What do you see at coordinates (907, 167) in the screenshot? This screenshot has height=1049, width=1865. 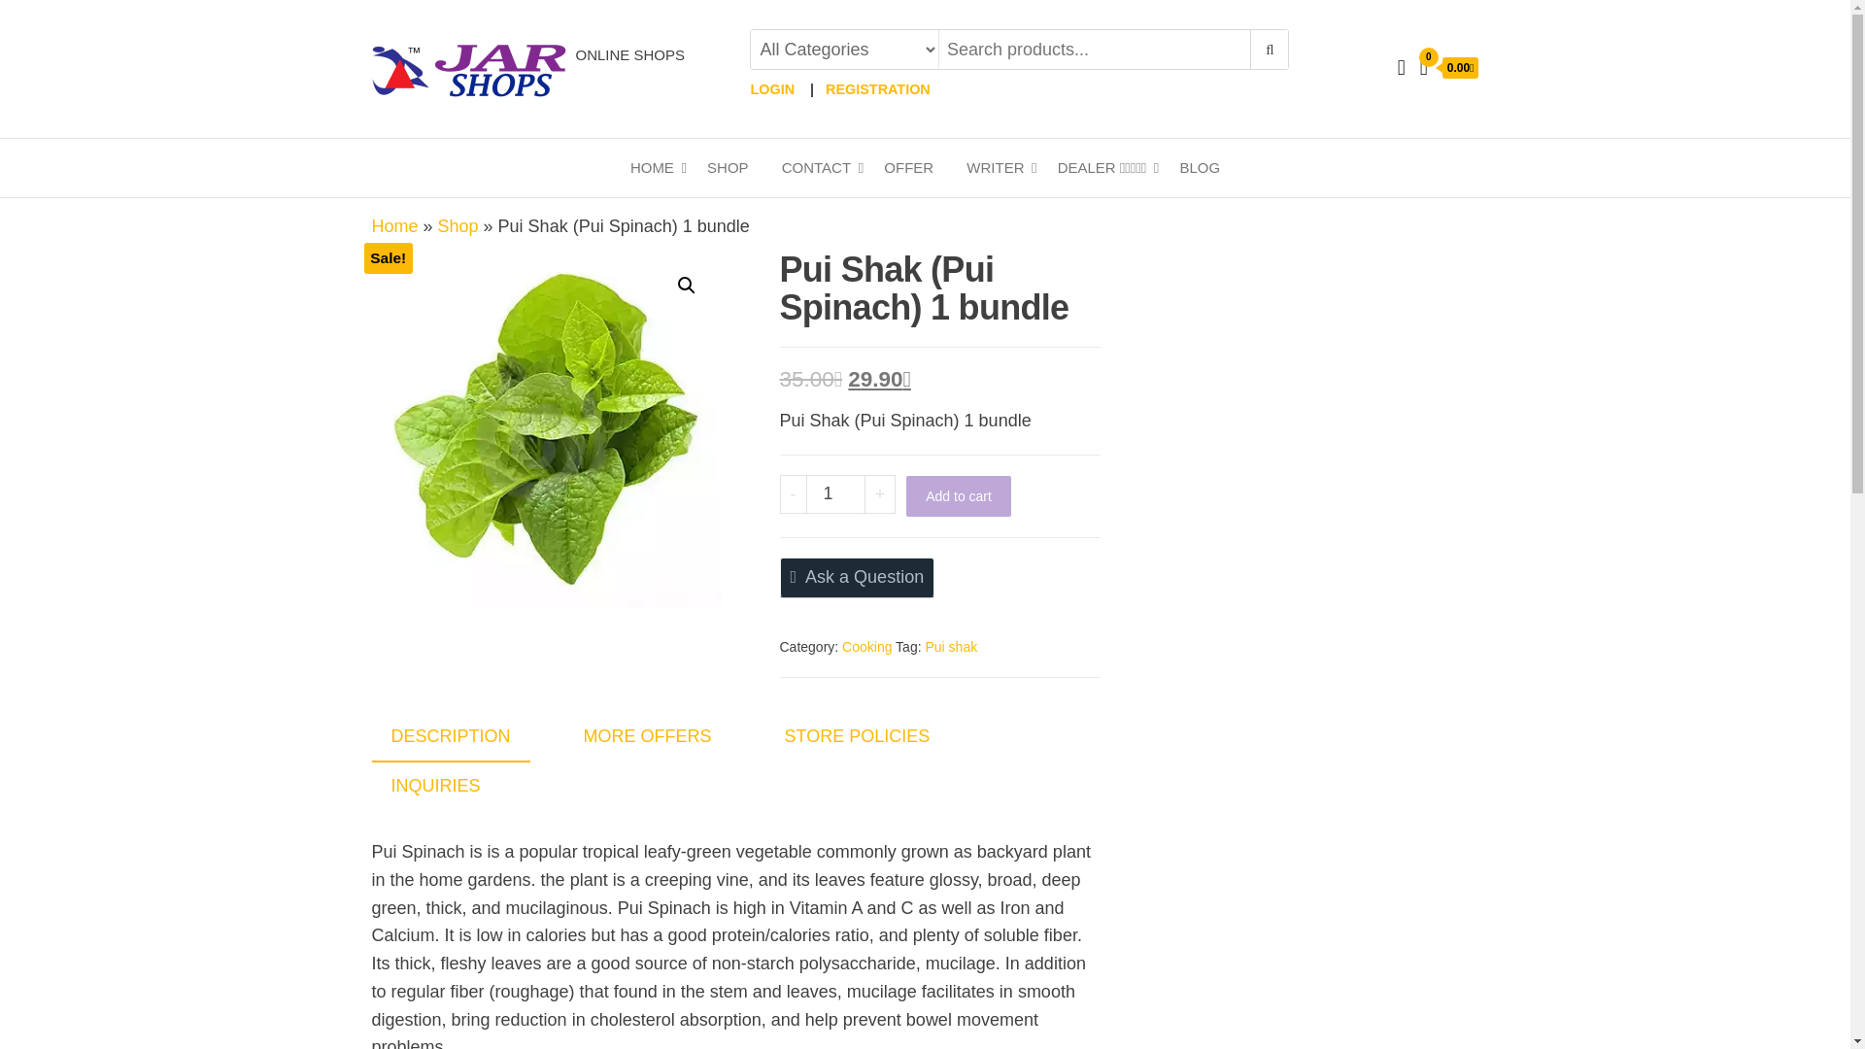 I see `OFFER` at bounding box center [907, 167].